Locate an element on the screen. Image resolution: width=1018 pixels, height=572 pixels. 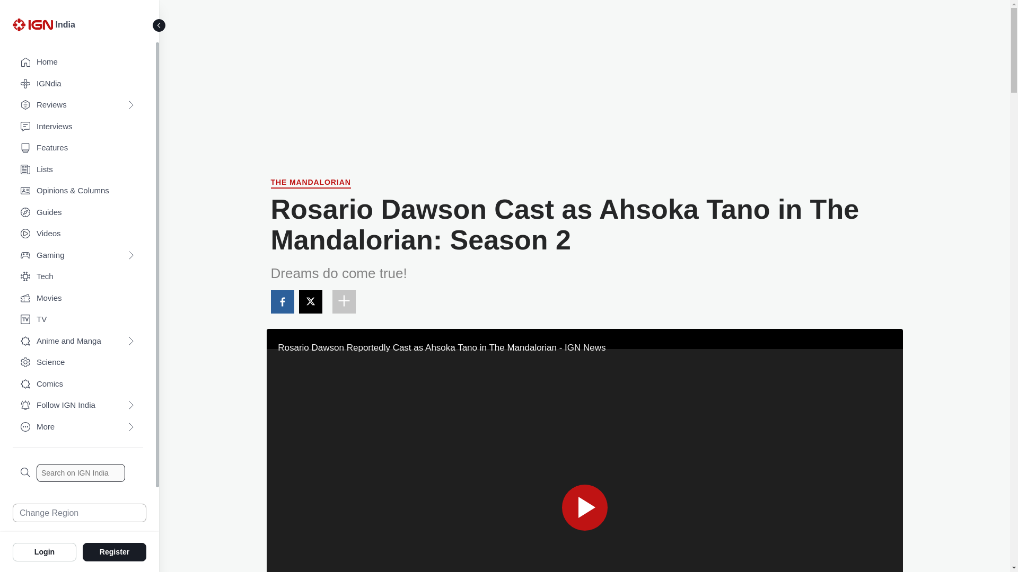
Follow IGN India is located at coordinates (77, 406).